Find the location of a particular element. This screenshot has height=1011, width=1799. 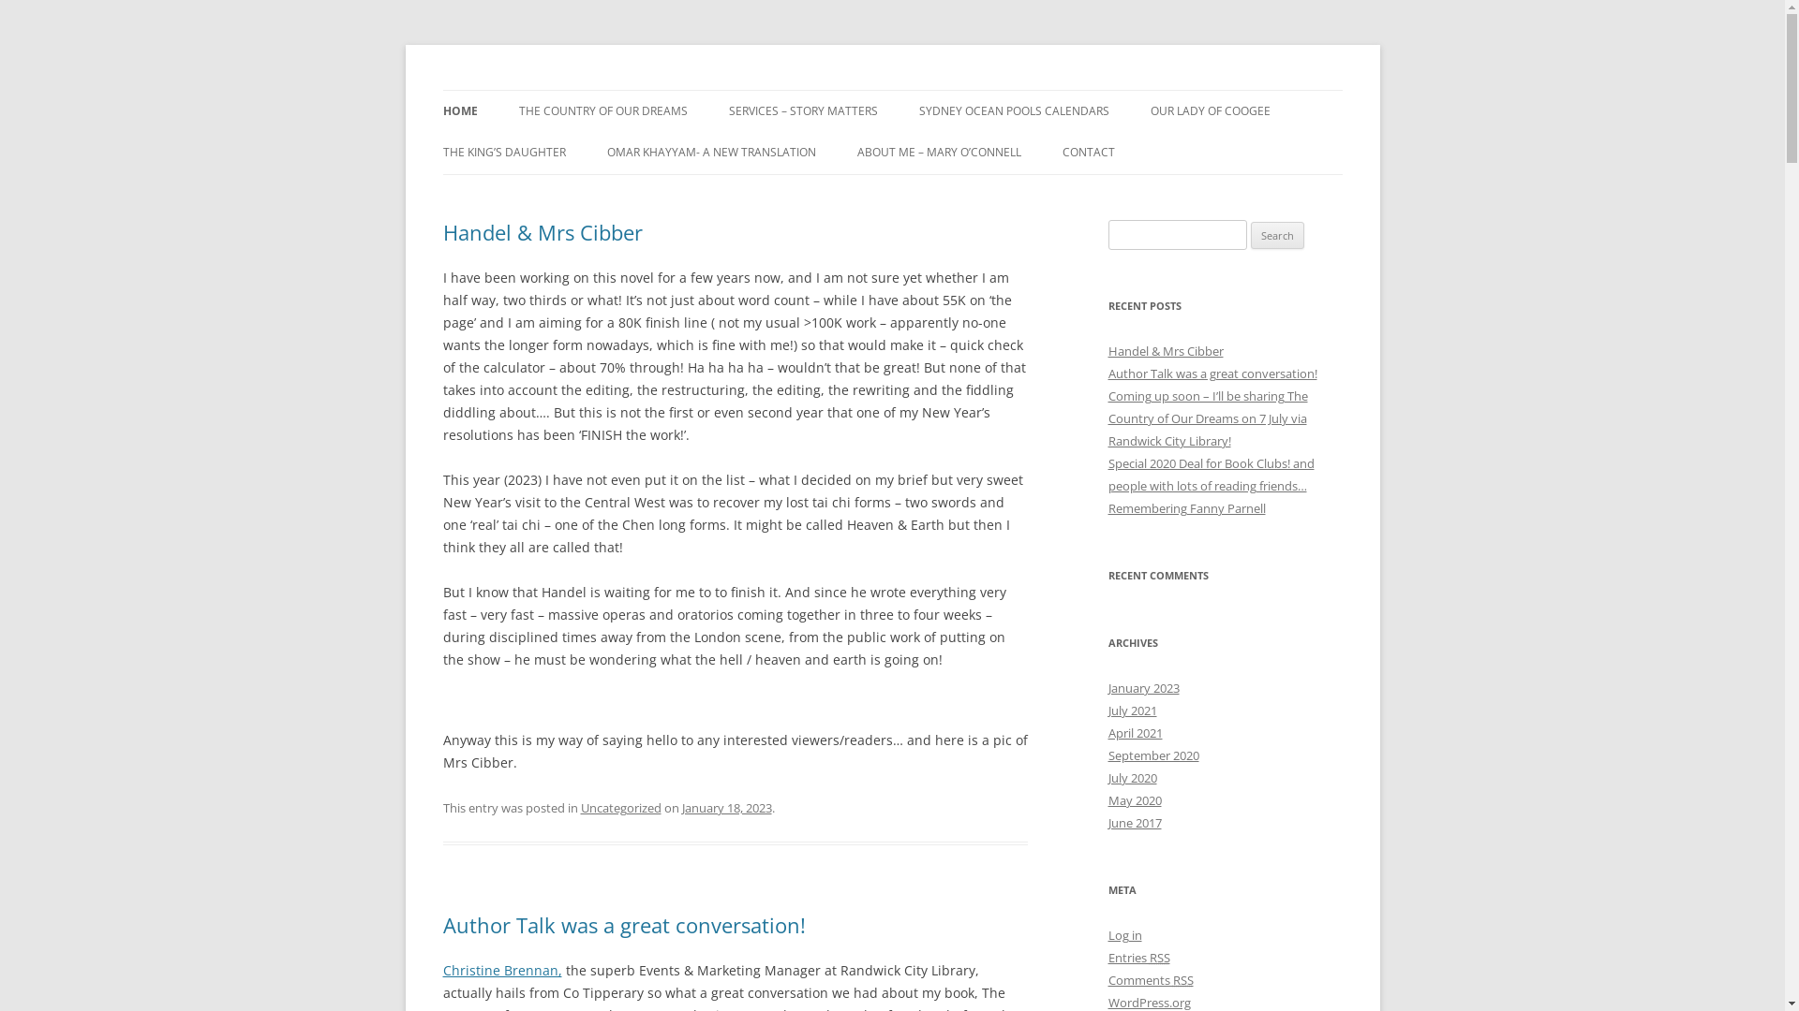

January 2023 is located at coordinates (1143, 688).